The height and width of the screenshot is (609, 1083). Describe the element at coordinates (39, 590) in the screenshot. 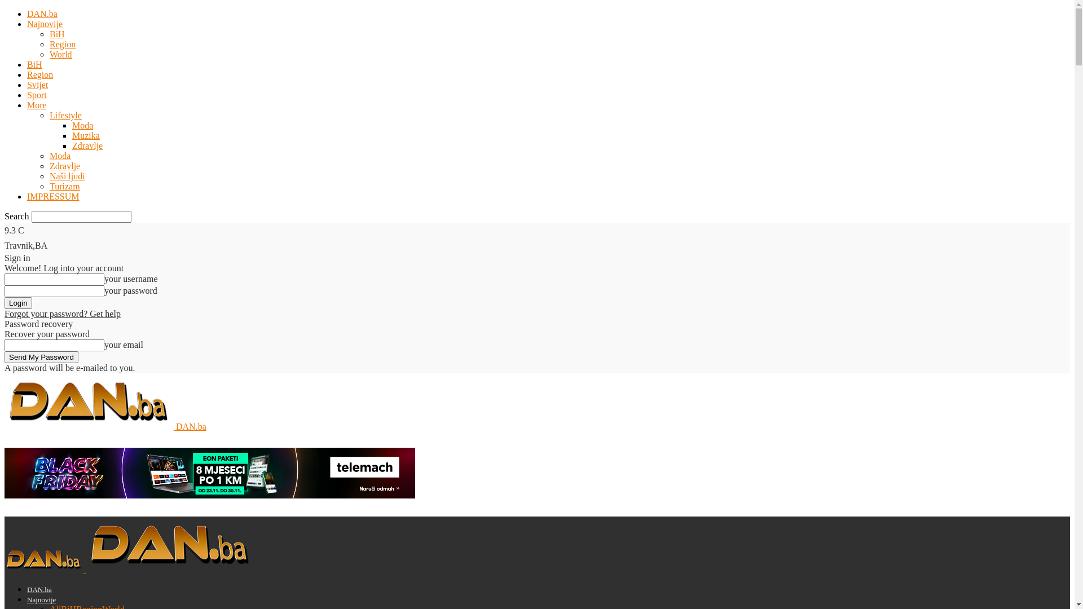

I see `DAN.ba` at that location.